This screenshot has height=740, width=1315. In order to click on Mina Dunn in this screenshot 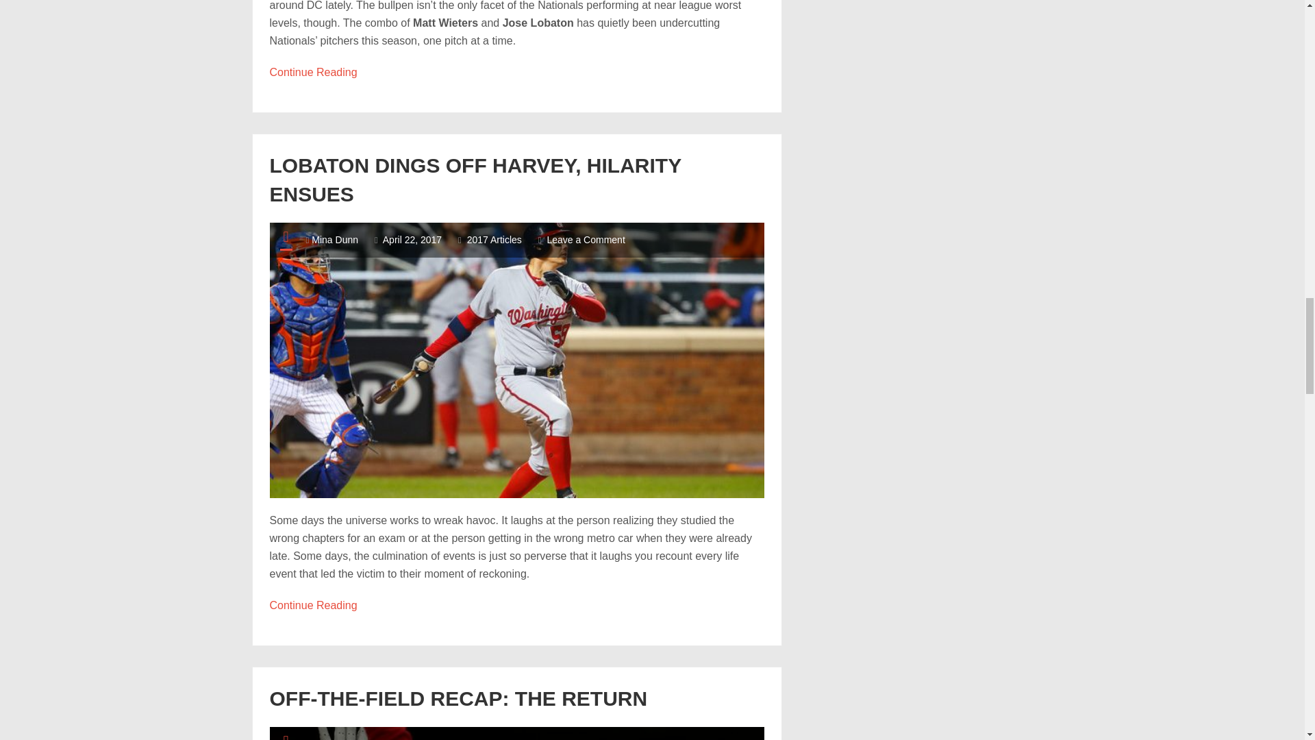, I will do `click(314, 73)`.